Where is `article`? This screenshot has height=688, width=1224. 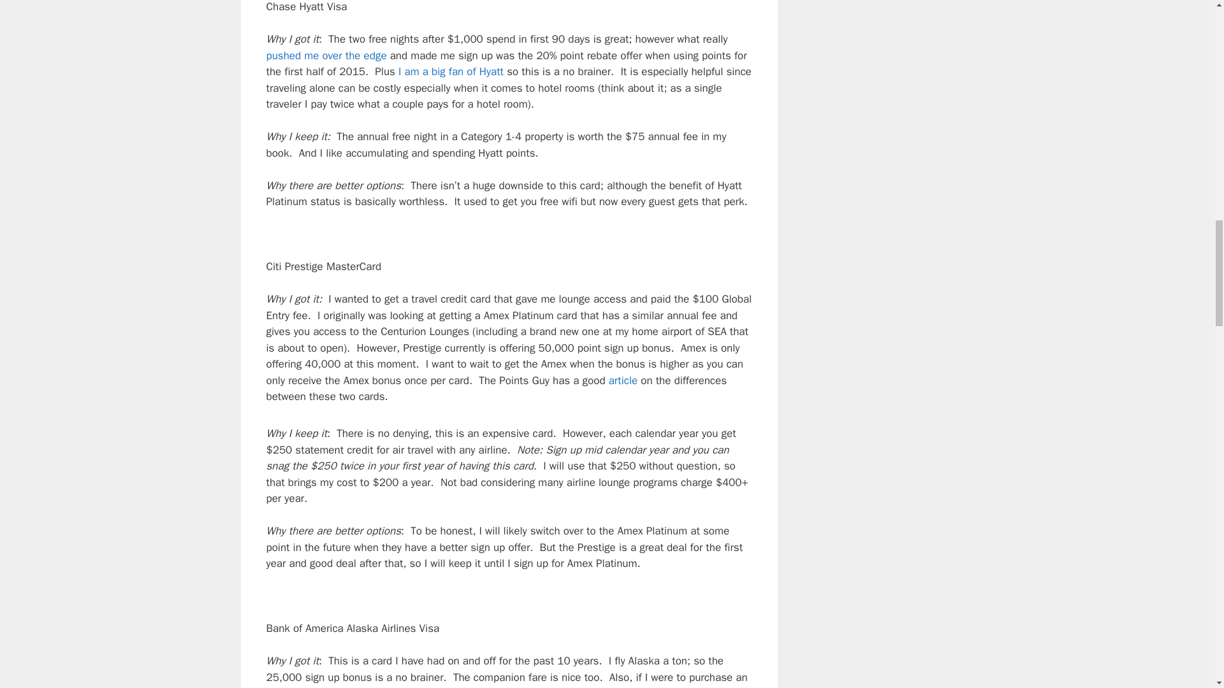
article is located at coordinates (623, 381).